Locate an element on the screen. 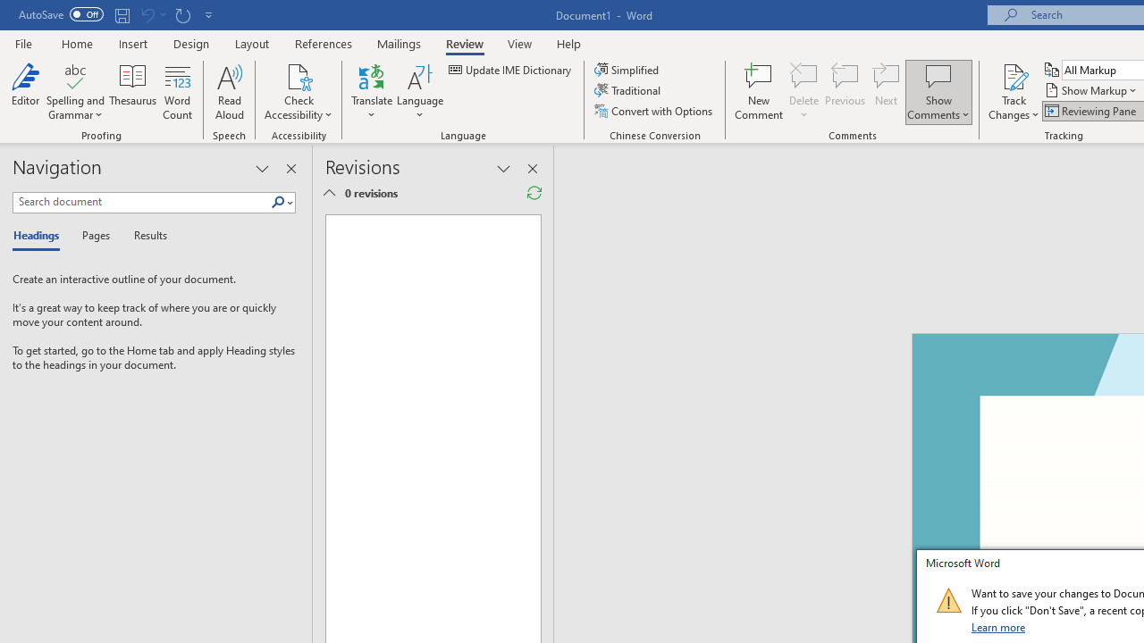  Close pane is located at coordinates (290, 168).